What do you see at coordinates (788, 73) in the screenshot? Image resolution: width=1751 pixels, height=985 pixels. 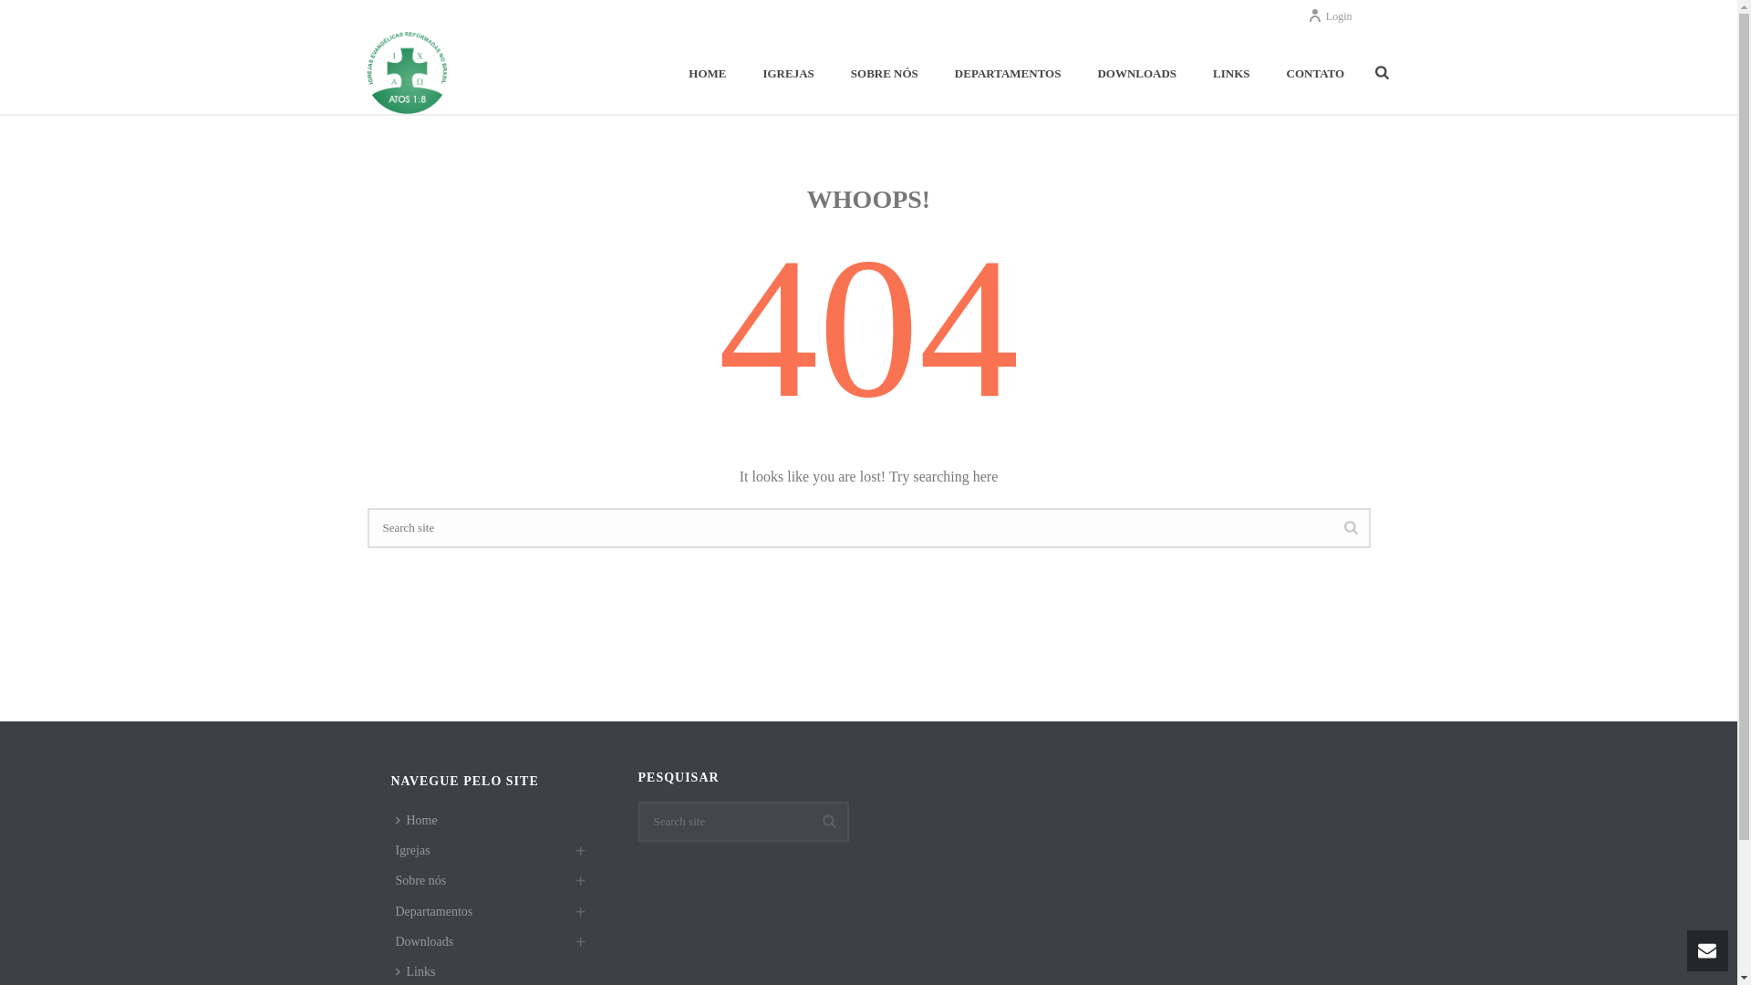 I see `IGREJAS` at bounding box center [788, 73].